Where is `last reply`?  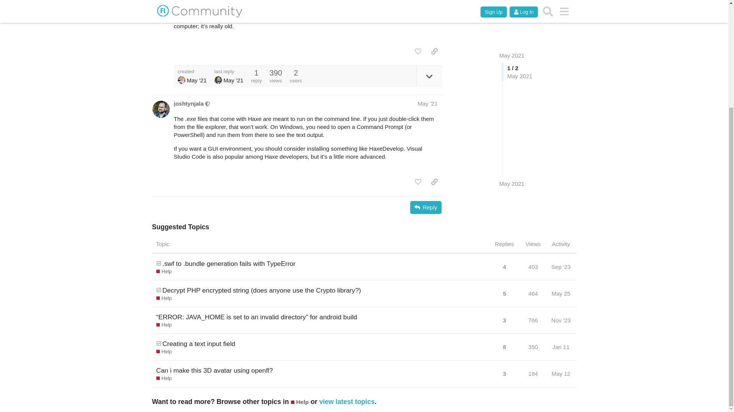 last reply is located at coordinates (229, 72).